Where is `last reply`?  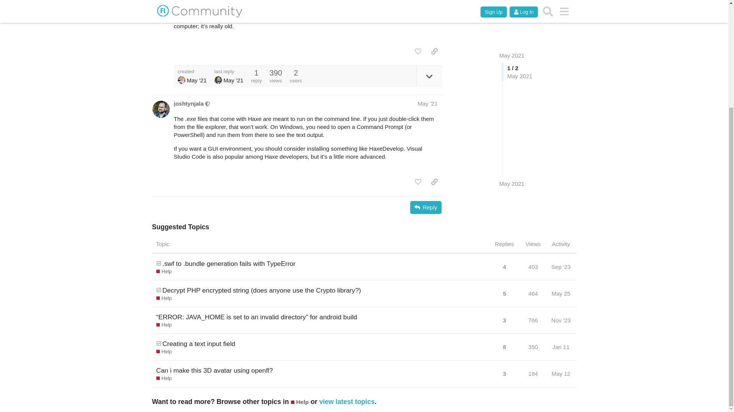 last reply is located at coordinates (229, 72).